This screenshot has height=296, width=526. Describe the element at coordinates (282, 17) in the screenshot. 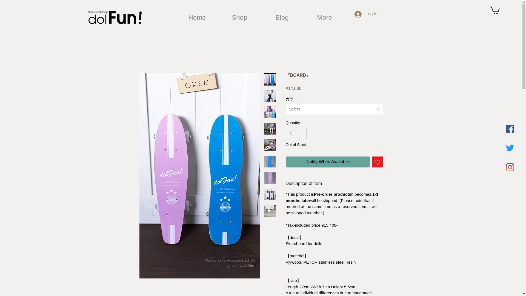

I see `Blog` at that location.